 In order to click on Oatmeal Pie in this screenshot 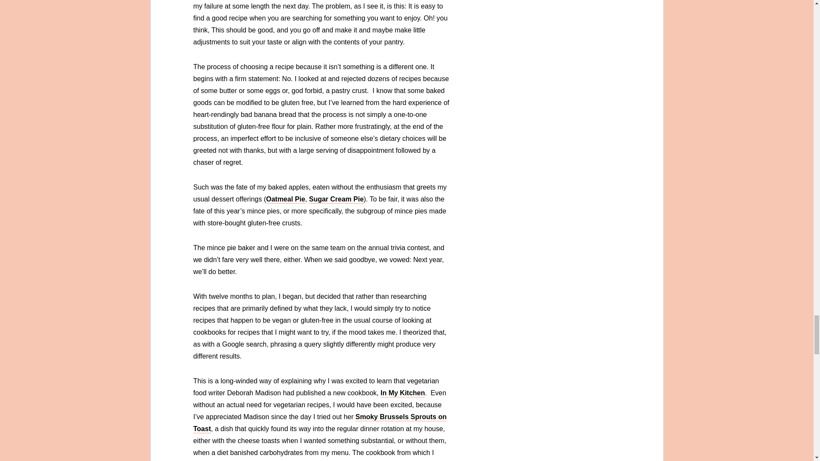, I will do `click(285, 199)`.